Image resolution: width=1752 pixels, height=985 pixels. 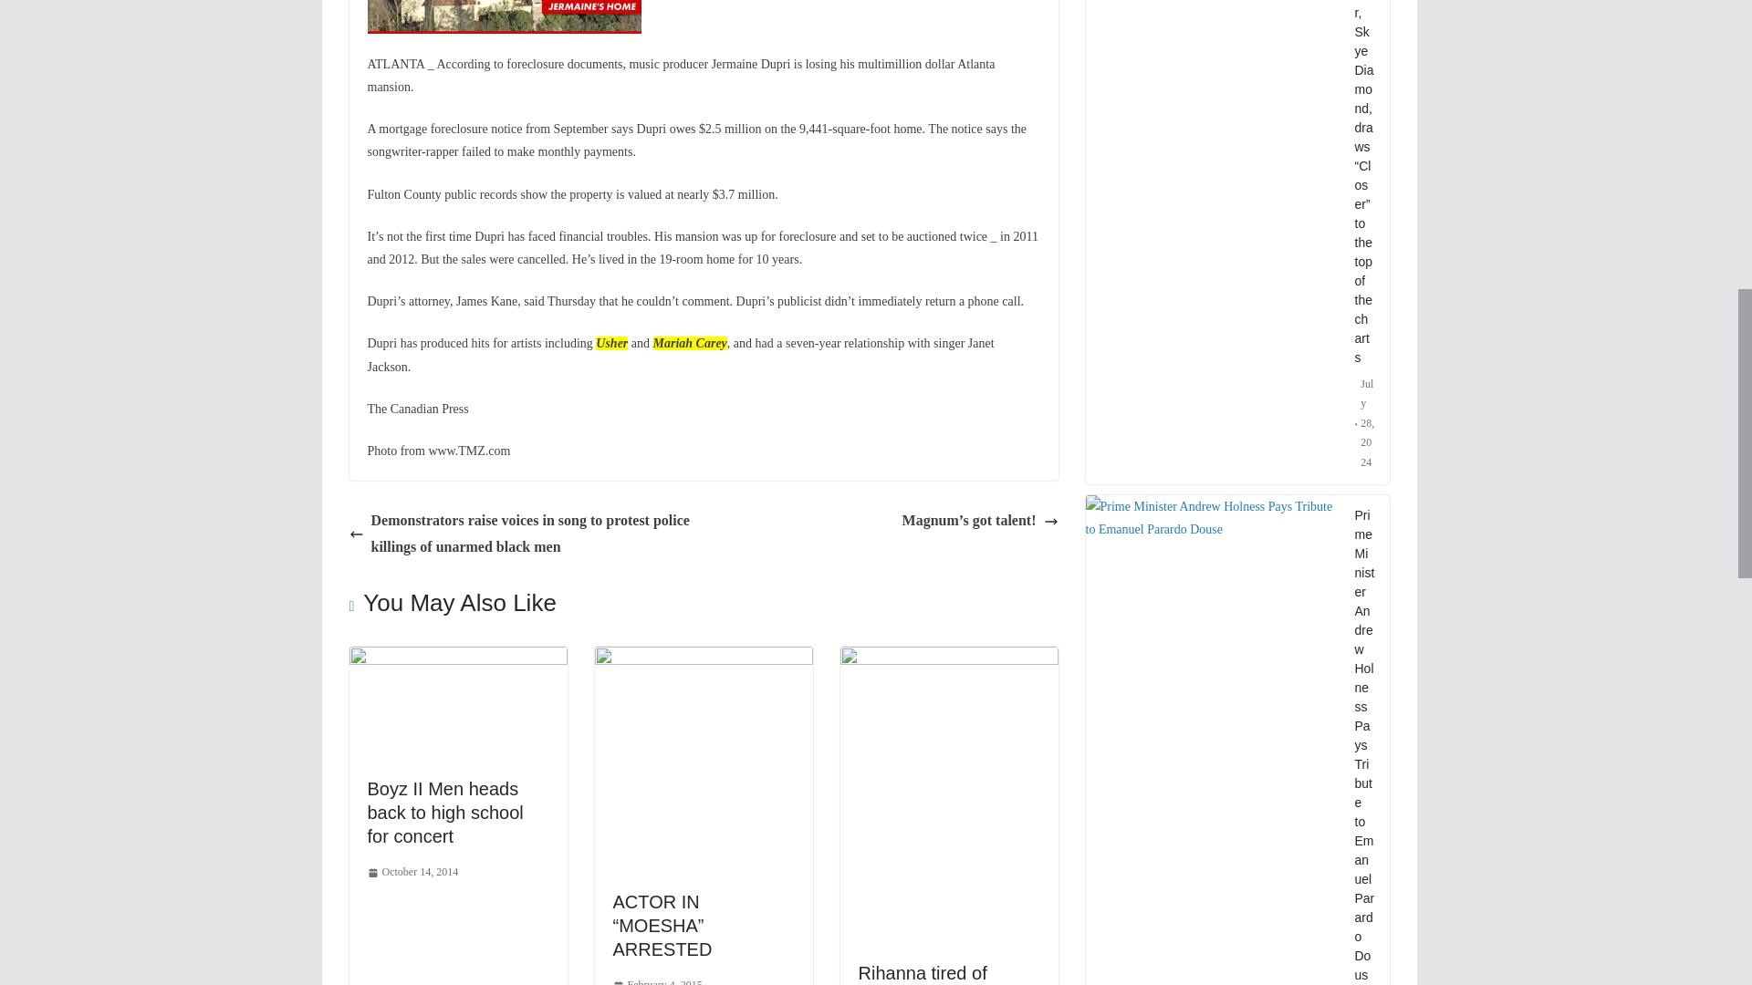 I want to click on February 4, 2015, so click(x=657, y=980).